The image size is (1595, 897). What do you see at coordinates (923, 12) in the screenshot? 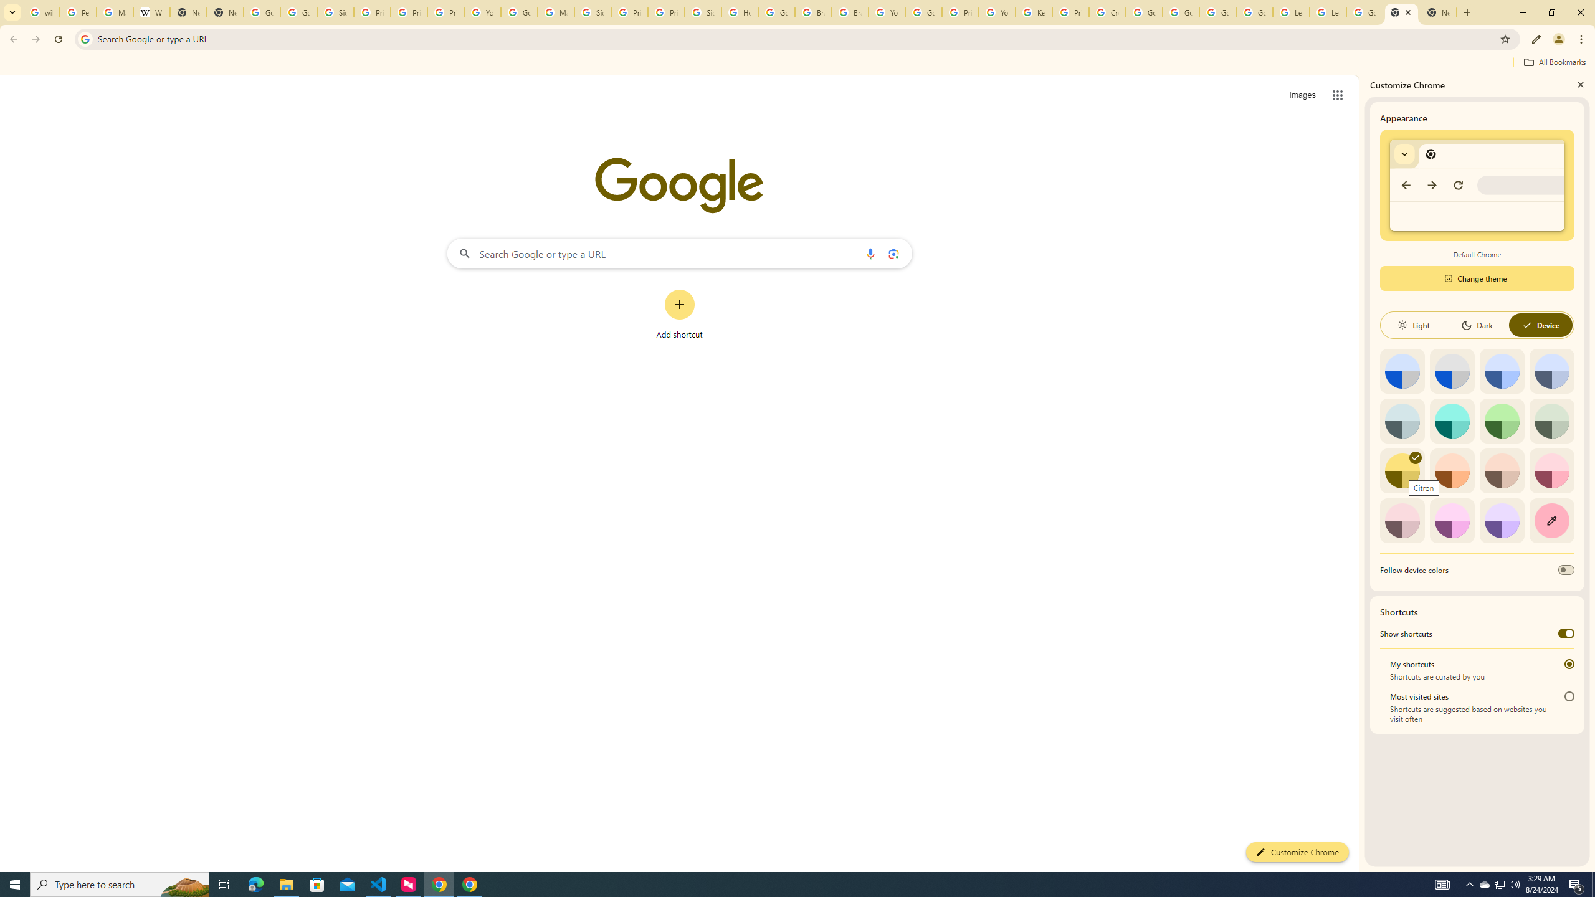
I see `Google Account Help` at bounding box center [923, 12].